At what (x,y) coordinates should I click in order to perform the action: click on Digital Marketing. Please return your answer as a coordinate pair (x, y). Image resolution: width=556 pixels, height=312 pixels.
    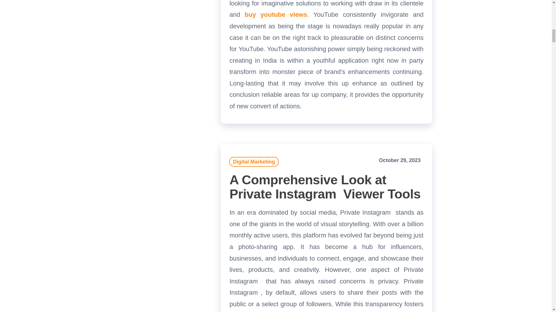
    Looking at the image, I should click on (254, 162).